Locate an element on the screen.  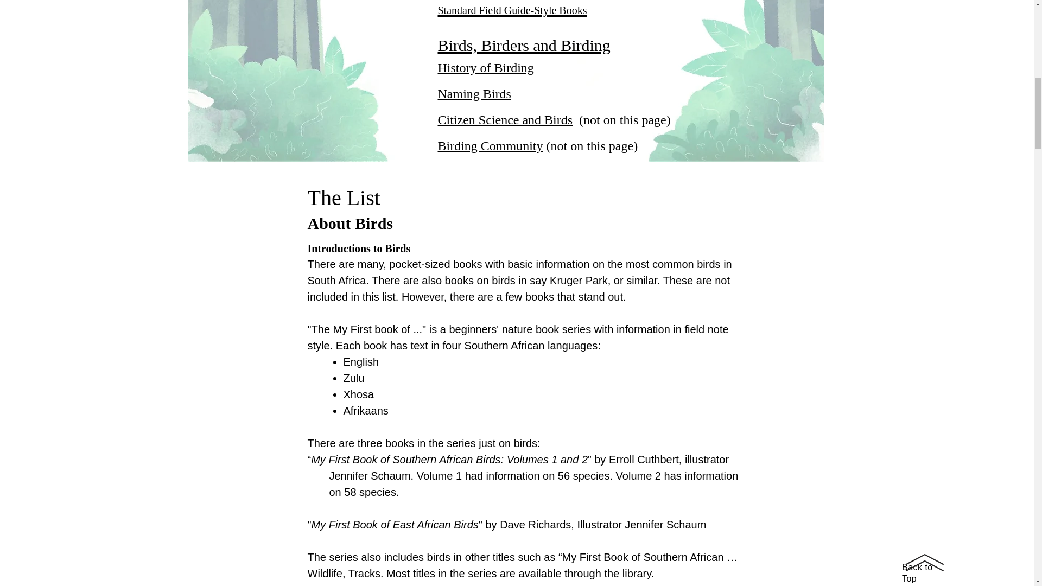
History of Birding is located at coordinates (485, 68).